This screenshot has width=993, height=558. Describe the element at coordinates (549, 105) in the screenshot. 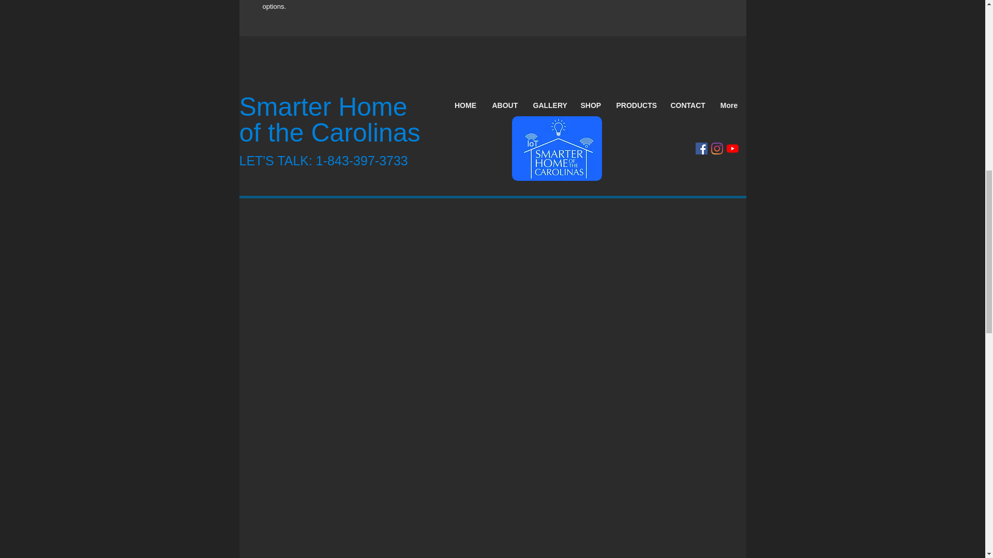

I see `GALLERY` at that location.